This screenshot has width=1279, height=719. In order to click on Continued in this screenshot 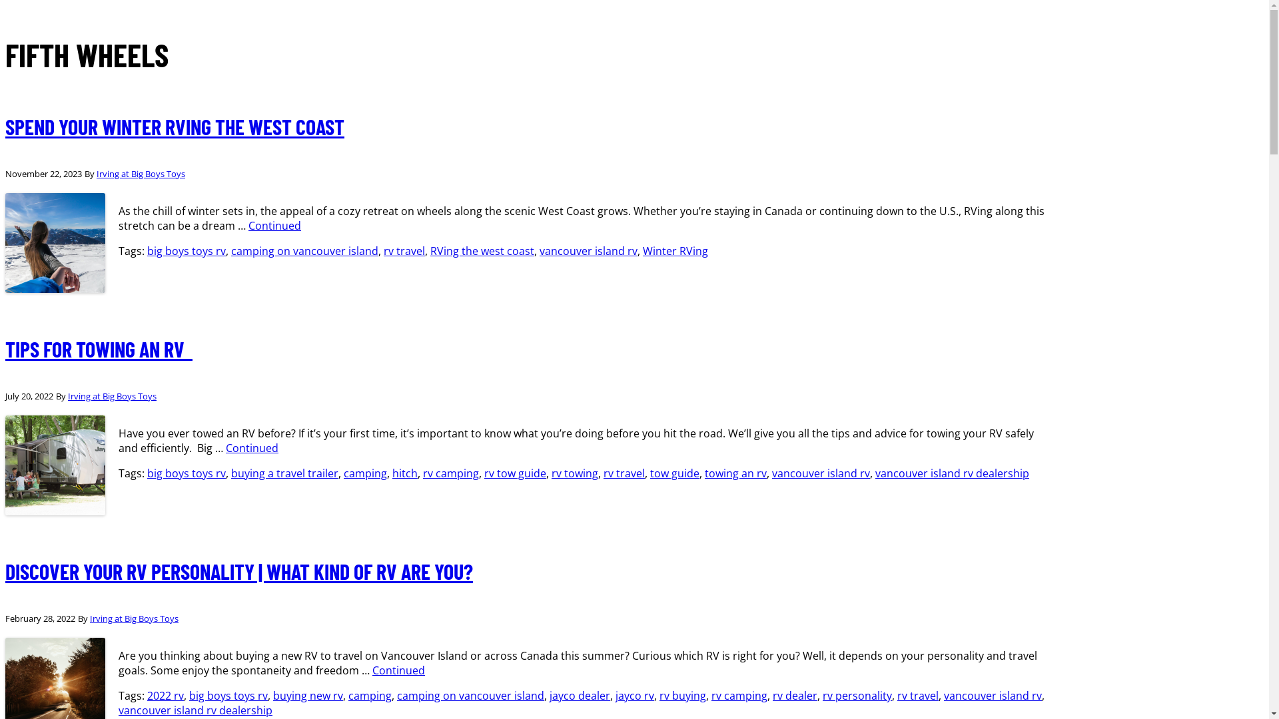, I will do `click(252, 448)`.